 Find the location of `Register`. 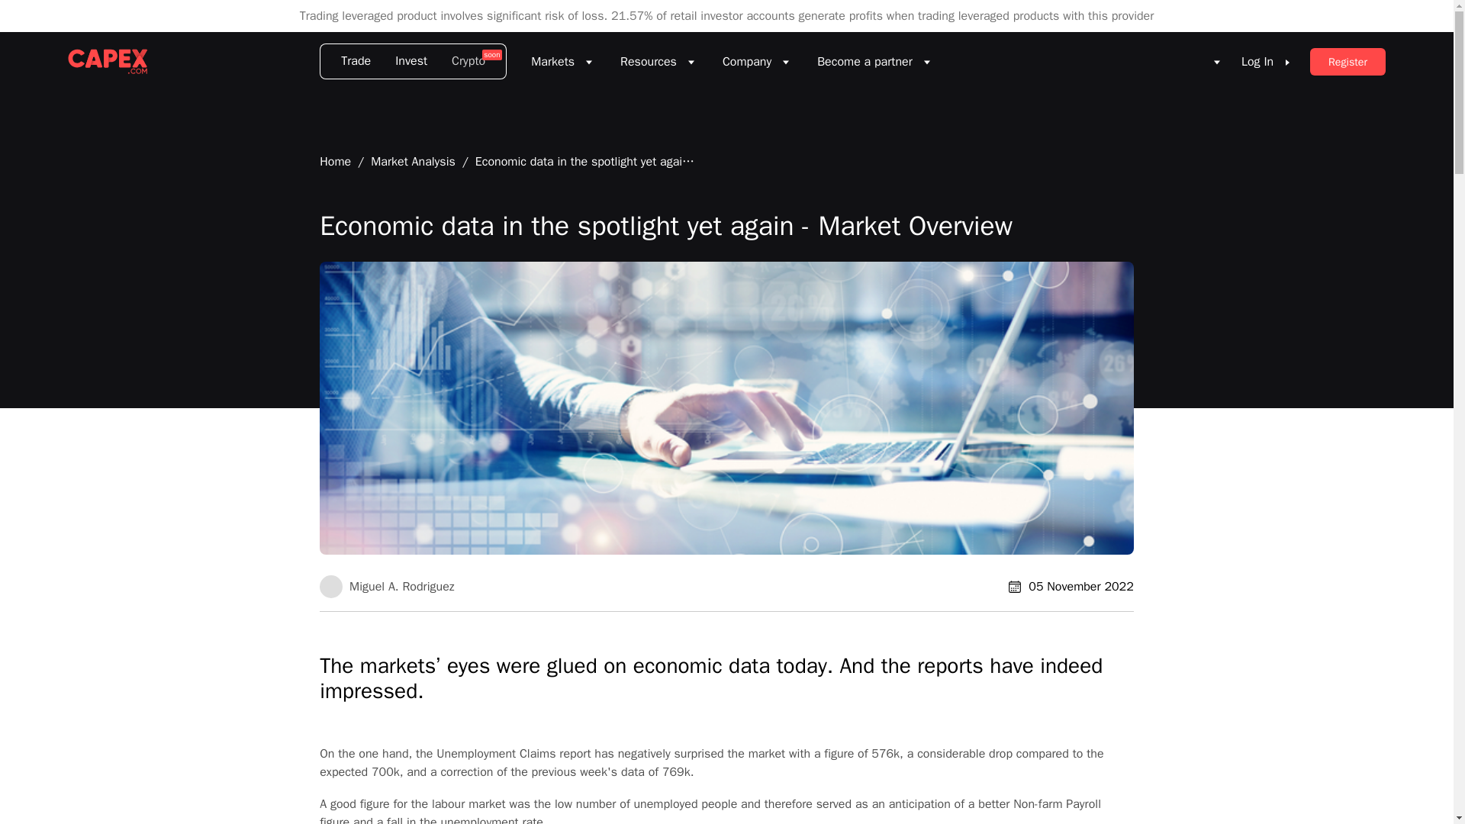

Register is located at coordinates (1347, 61).